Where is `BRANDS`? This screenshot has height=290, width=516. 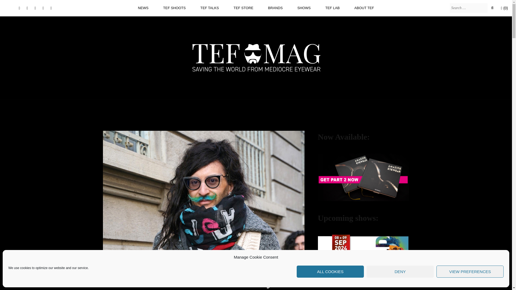
BRANDS is located at coordinates (275, 8).